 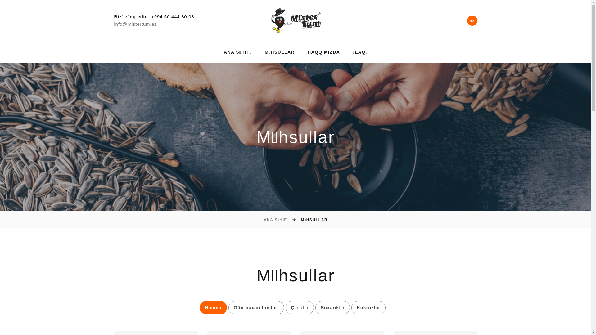 I want to click on Kukruzlar, so click(x=368, y=308).